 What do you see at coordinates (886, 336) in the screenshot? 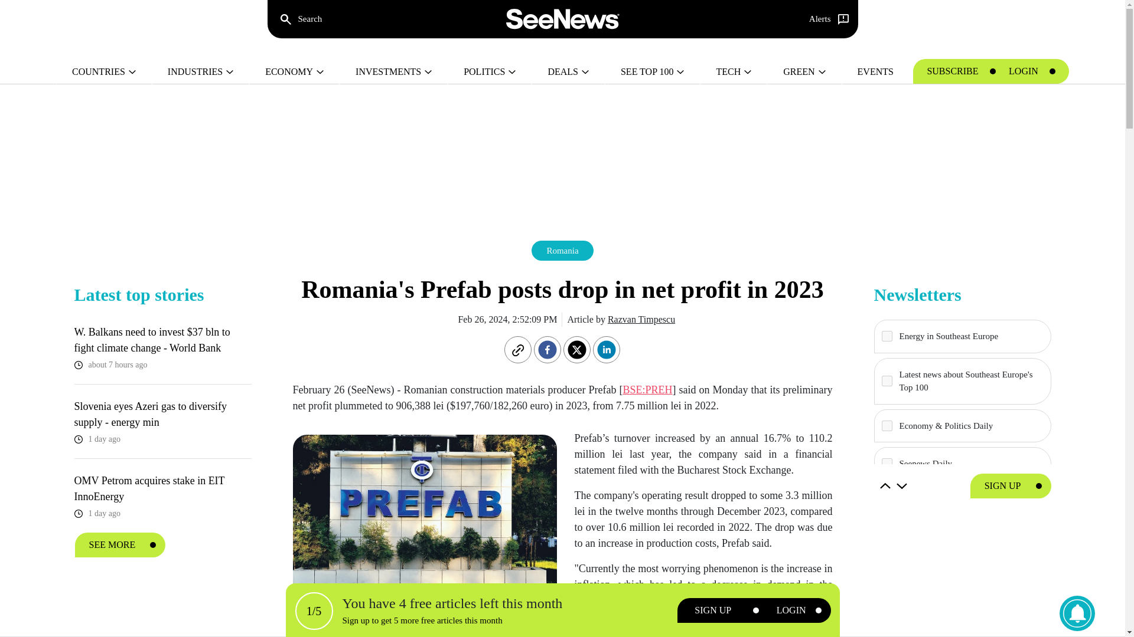
I see `on` at bounding box center [886, 336].